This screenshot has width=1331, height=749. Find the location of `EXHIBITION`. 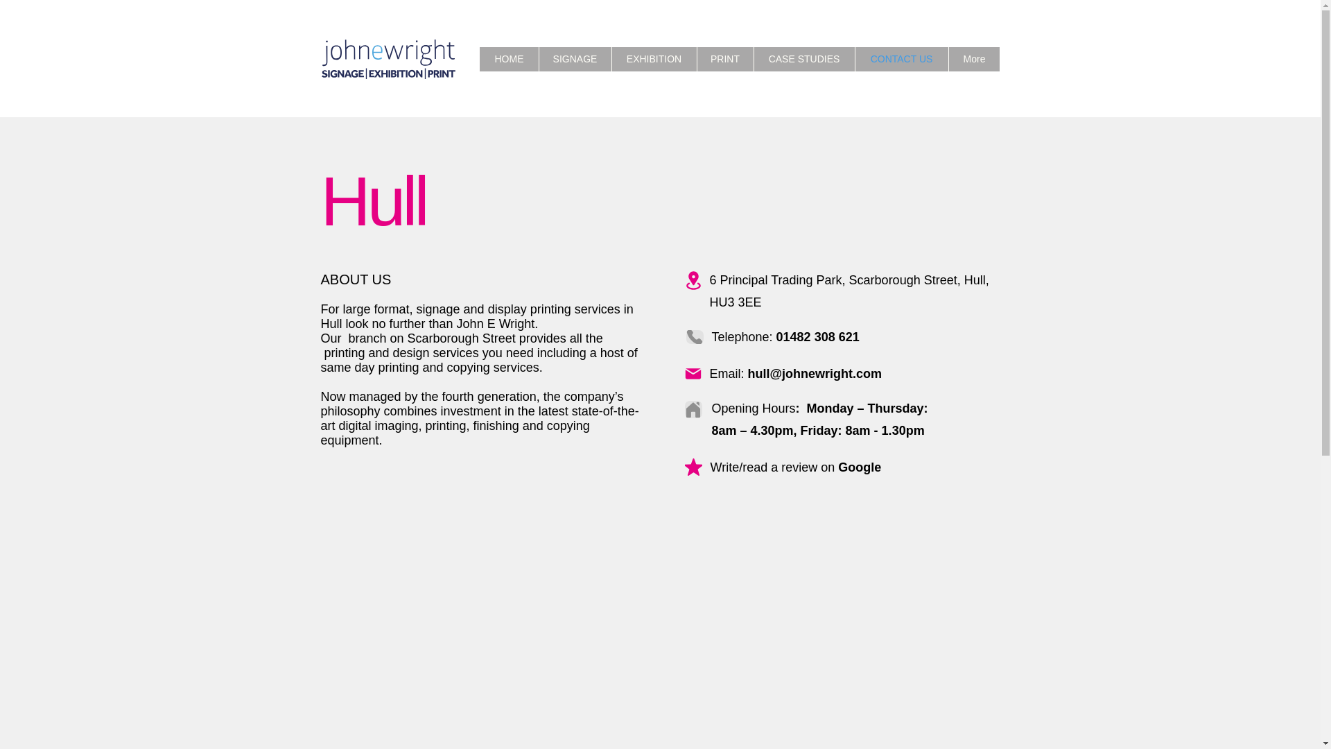

EXHIBITION is located at coordinates (653, 59).